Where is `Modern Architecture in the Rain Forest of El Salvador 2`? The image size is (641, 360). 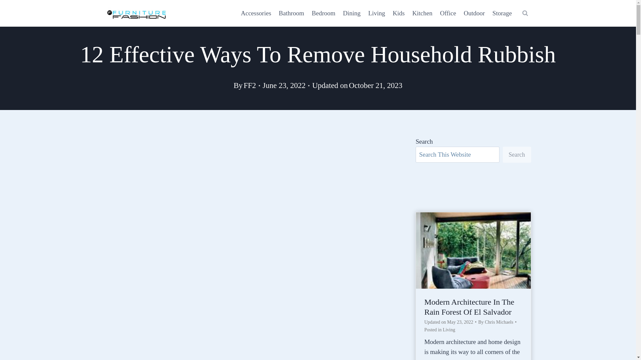
Modern Architecture in the Rain Forest of El Salvador 2 is located at coordinates (473, 251).